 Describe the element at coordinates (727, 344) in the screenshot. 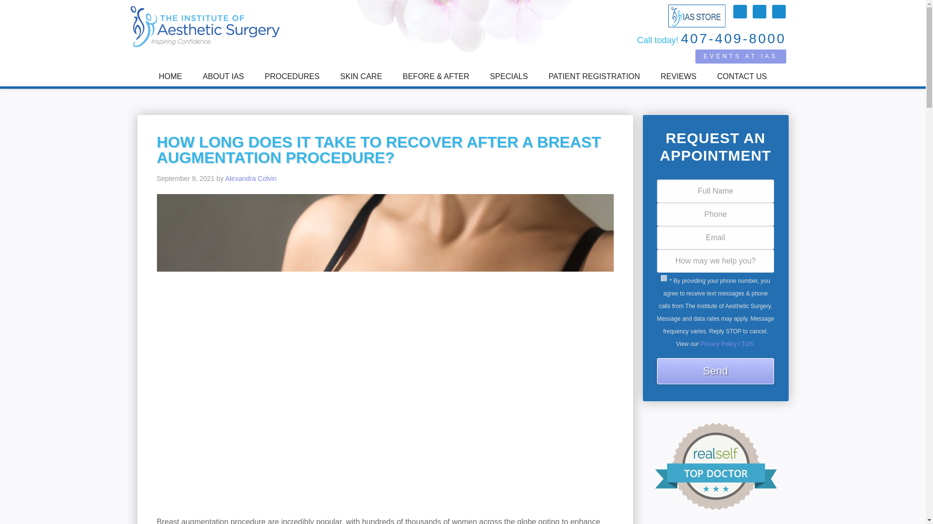

I see `Privacy Policy` at that location.